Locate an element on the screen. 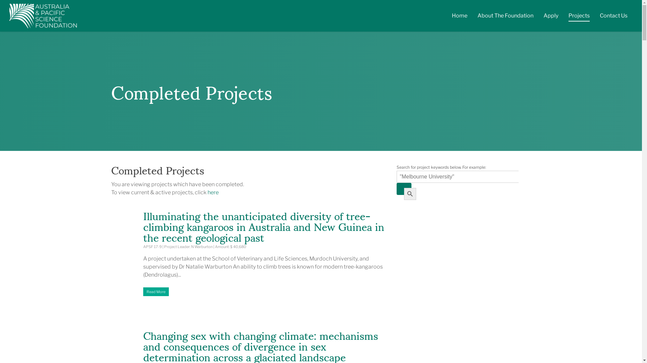 This screenshot has height=363, width=647. Contact Us is located at coordinates (614, 17).